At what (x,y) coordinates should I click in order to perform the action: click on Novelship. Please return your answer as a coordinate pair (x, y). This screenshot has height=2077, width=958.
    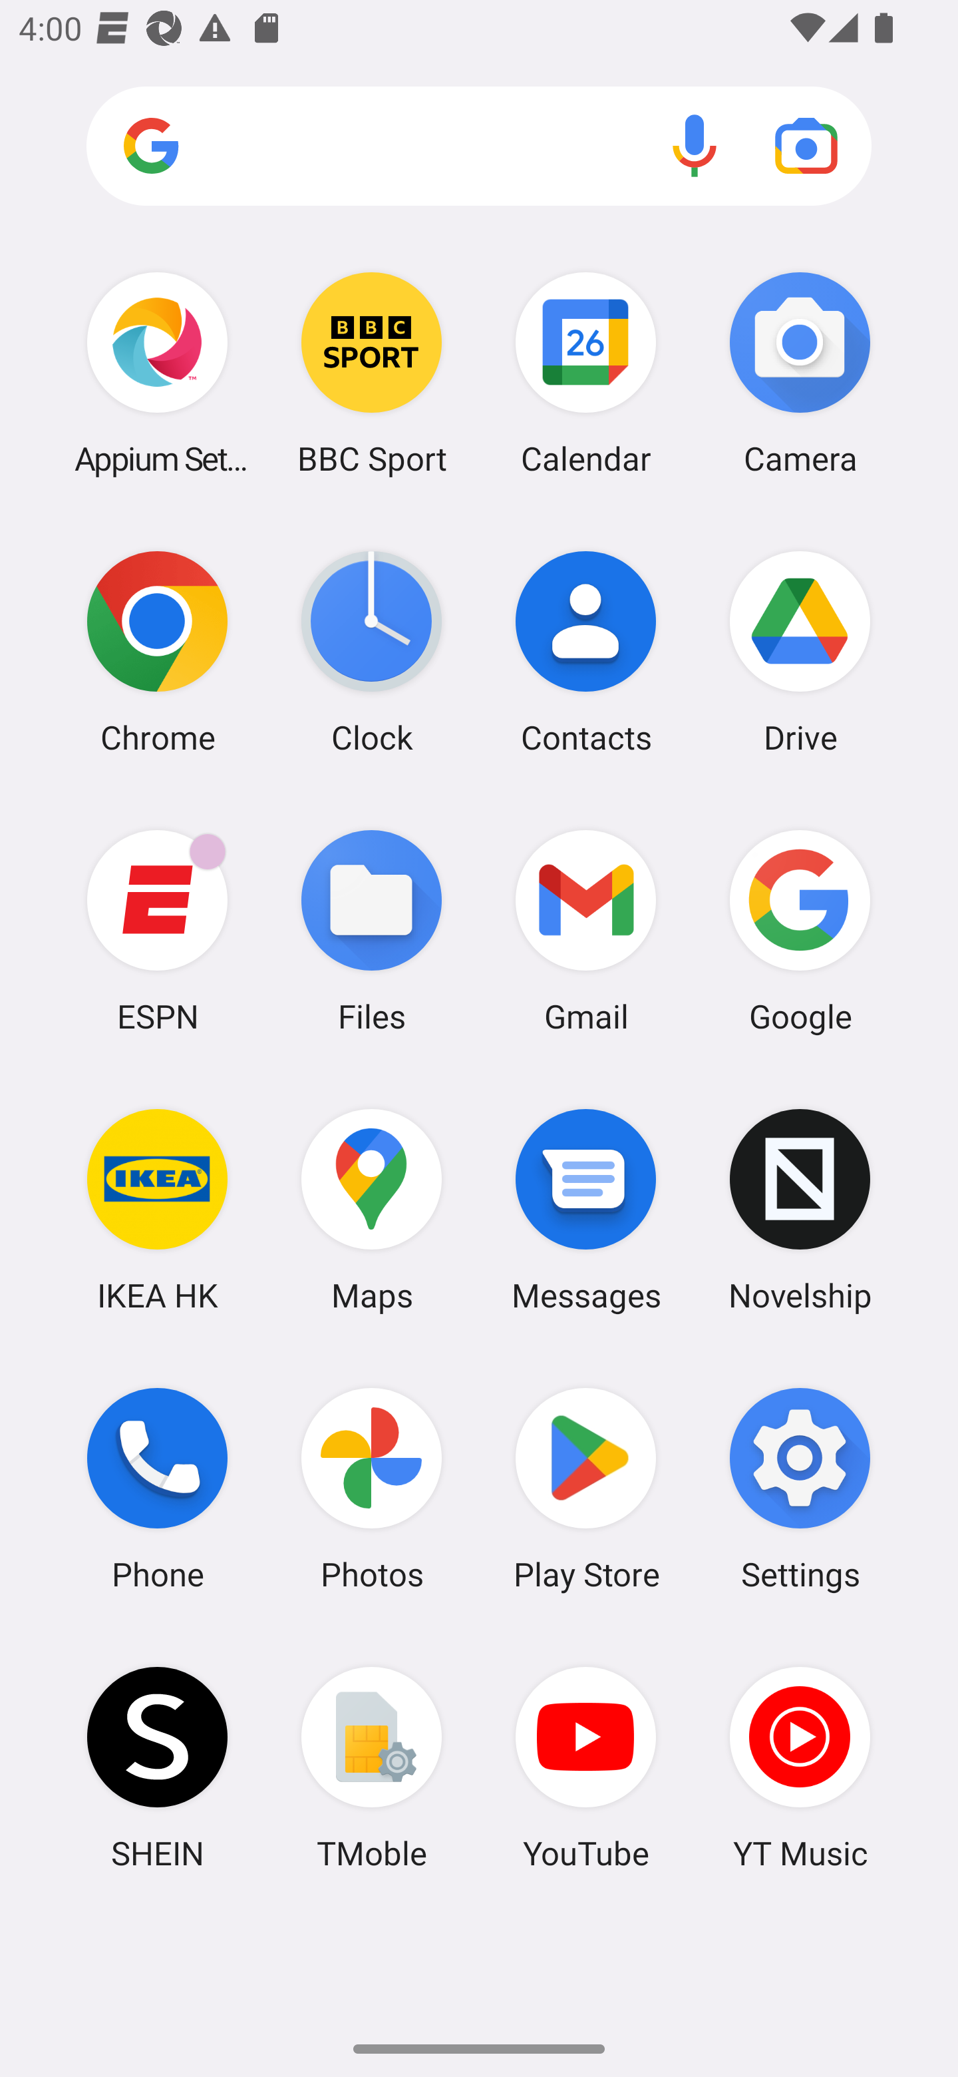
    Looking at the image, I should click on (800, 1210).